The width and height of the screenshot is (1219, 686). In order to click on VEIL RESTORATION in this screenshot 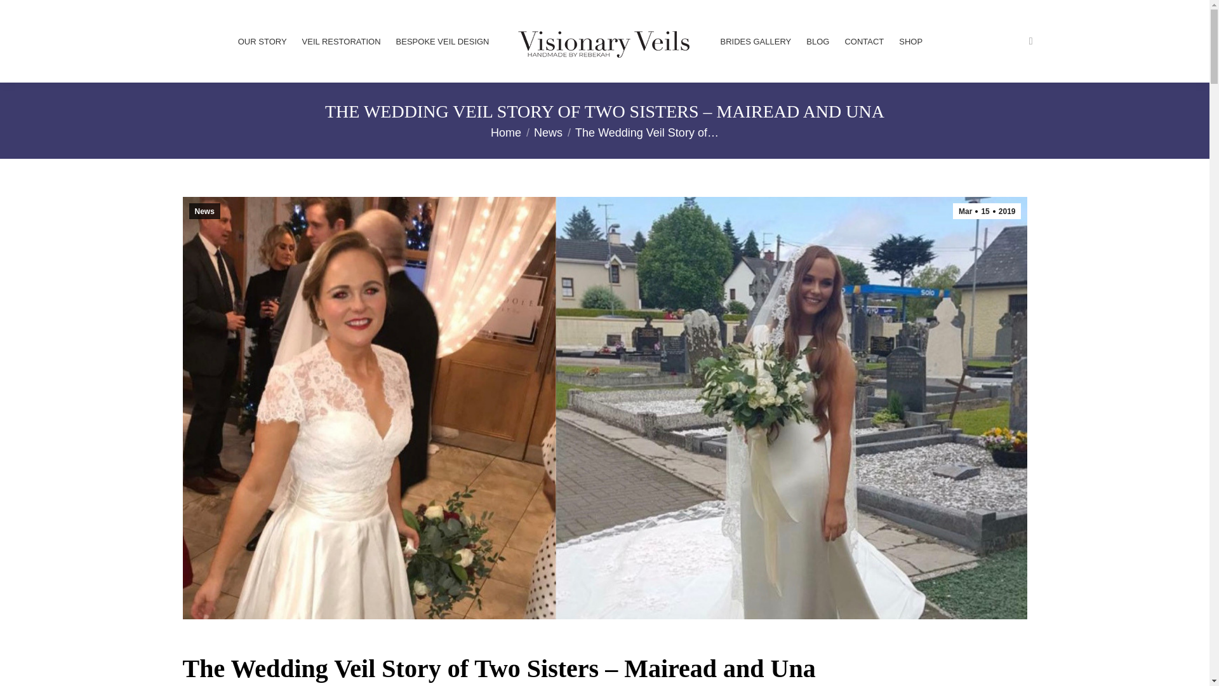, I will do `click(342, 41)`.